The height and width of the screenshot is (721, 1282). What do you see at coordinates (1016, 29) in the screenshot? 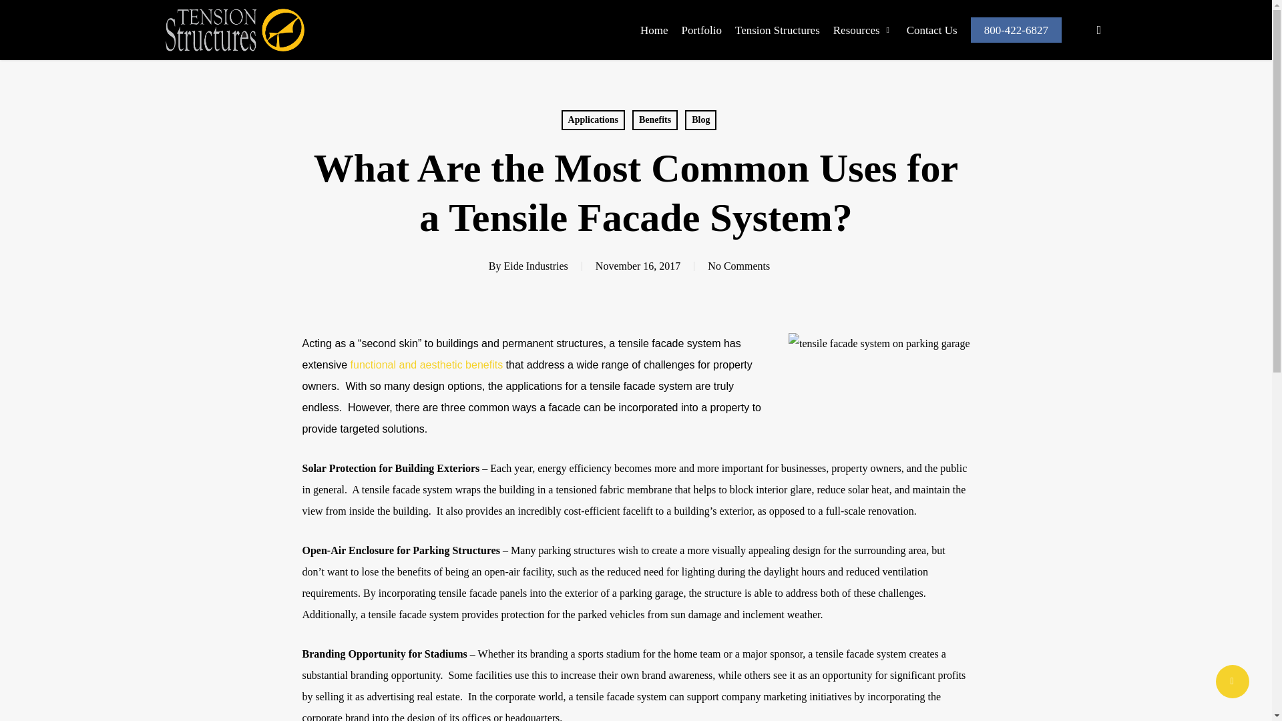
I see `800-422-6827` at bounding box center [1016, 29].